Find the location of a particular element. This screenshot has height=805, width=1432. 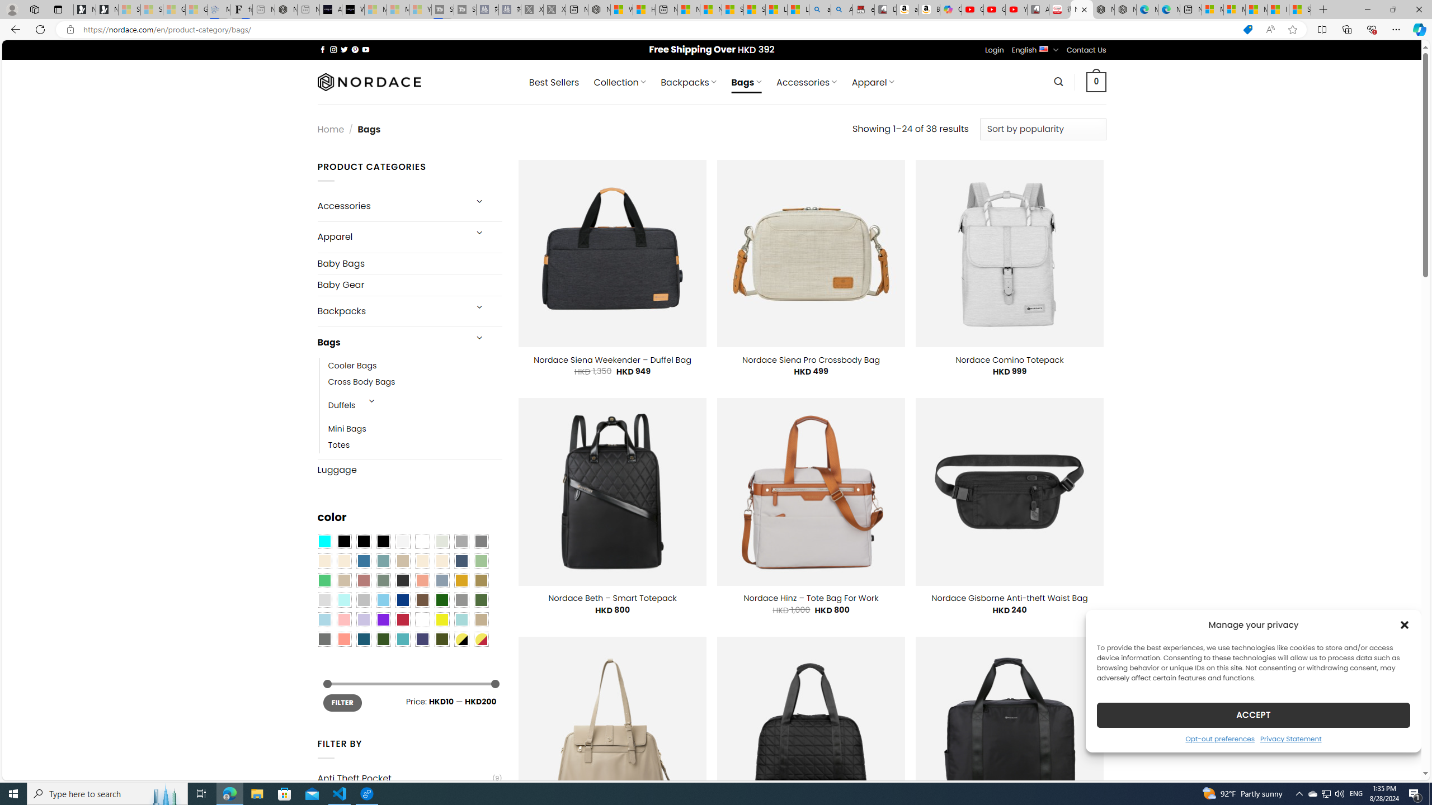

YouTube Kids - An App Created for Kids to Explore Content is located at coordinates (1016, 10).